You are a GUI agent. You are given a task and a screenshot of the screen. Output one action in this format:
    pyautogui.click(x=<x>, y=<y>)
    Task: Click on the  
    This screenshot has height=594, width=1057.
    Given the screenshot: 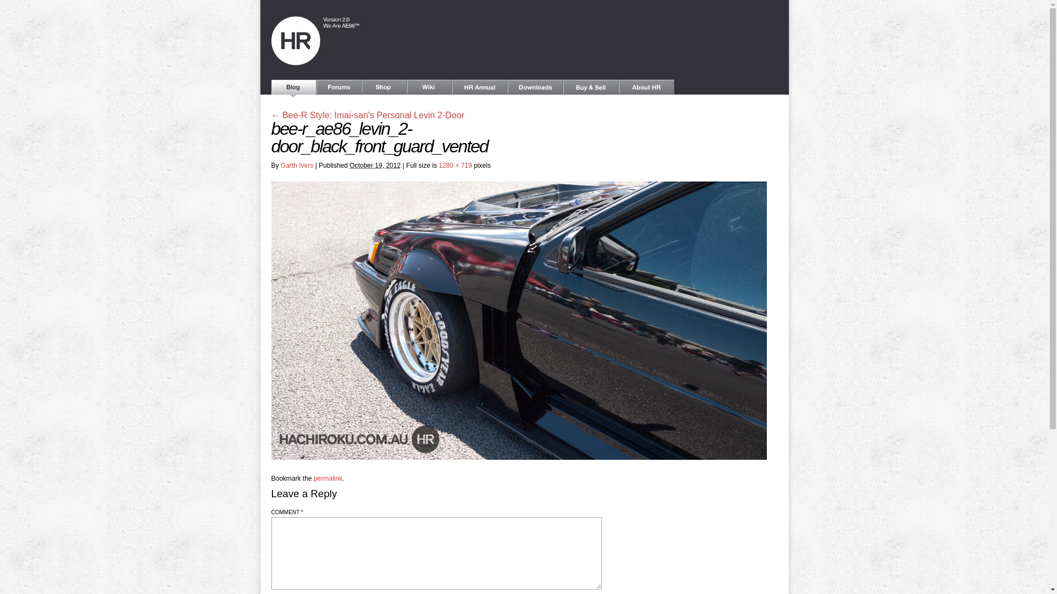 What is the action you would take?
    pyautogui.click(x=535, y=89)
    